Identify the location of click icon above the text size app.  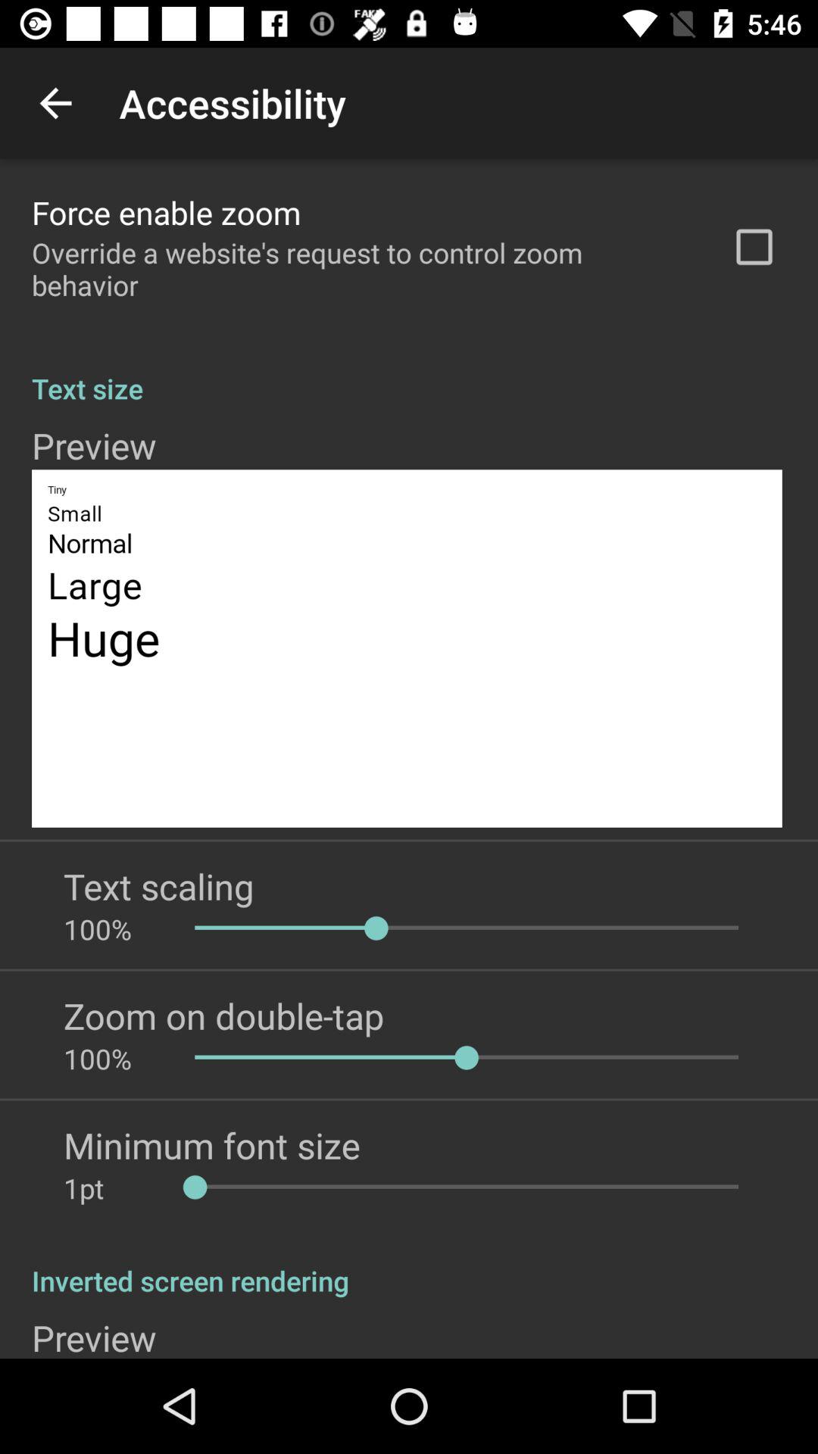
(361, 269).